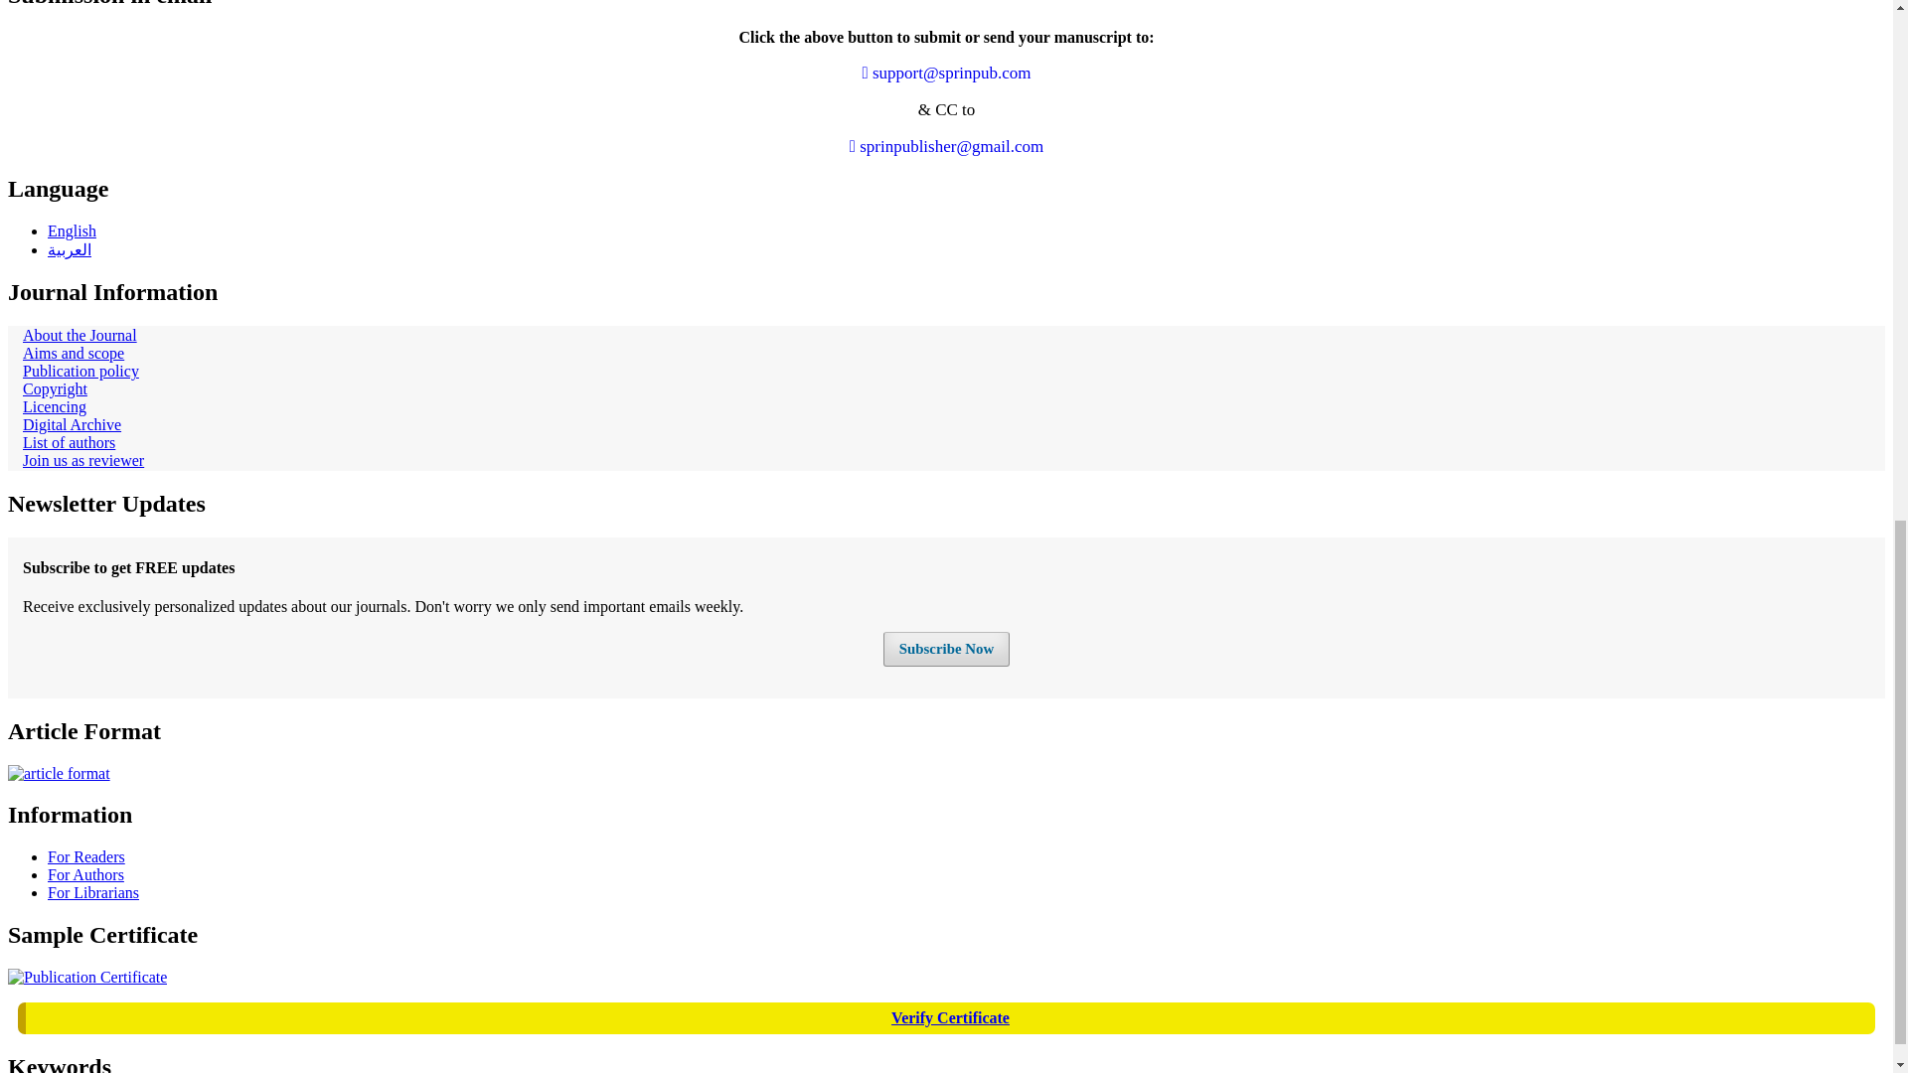 This screenshot has width=1908, height=1073. Describe the element at coordinates (72, 425) in the screenshot. I see `Digital Archive` at that location.